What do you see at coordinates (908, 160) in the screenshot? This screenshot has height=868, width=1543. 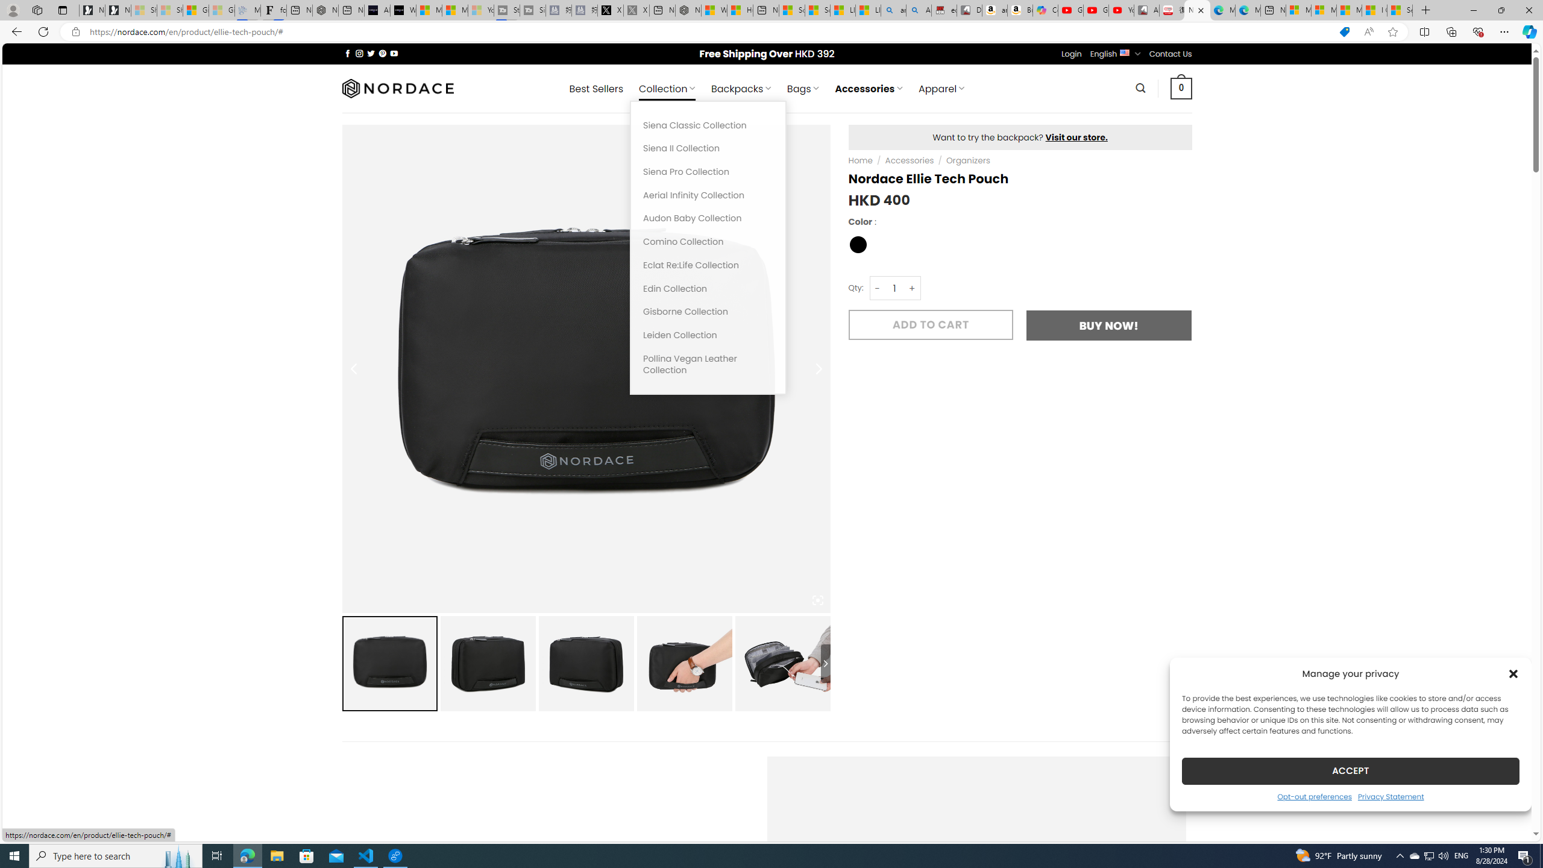 I see `Accessories` at bounding box center [908, 160].